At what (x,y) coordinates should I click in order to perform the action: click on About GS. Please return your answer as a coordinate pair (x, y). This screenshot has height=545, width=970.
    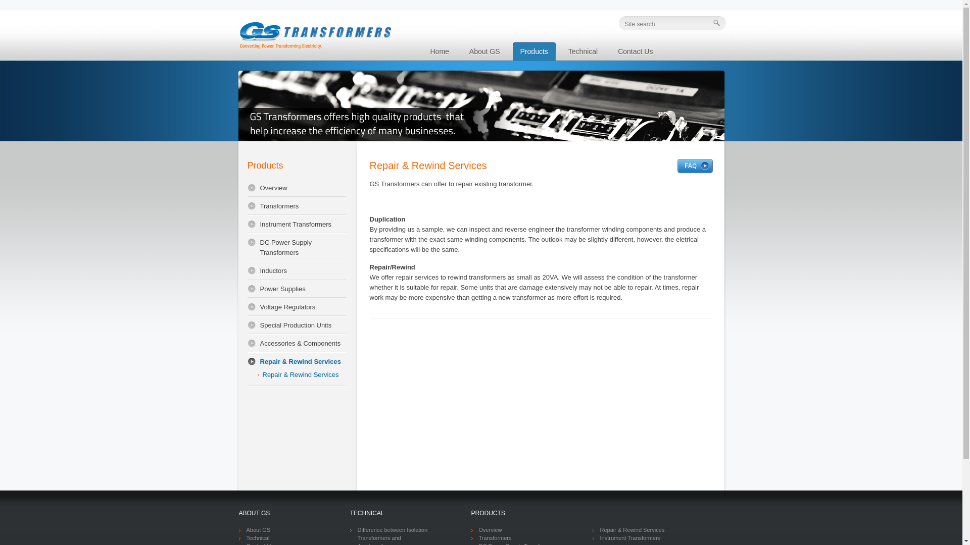
    Looking at the image, I should click on (259, 530).